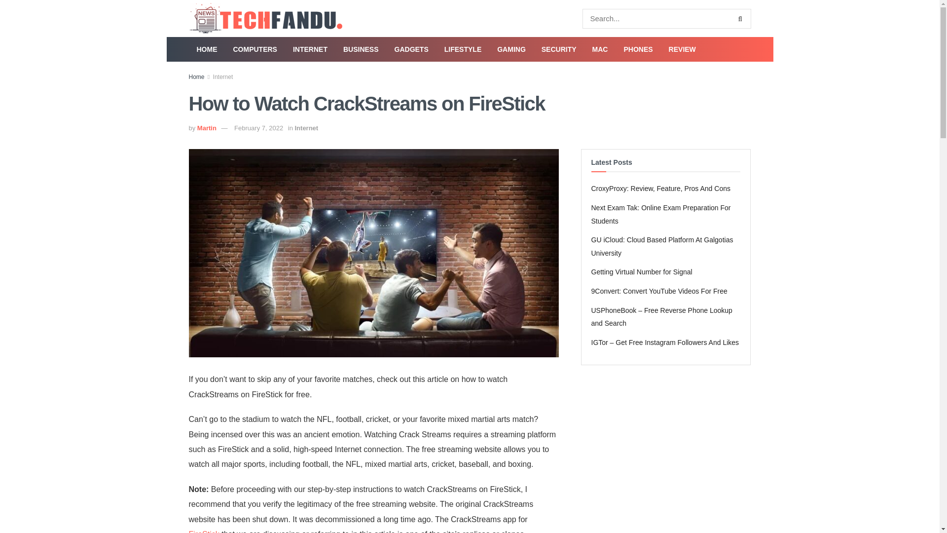  I want to click on February 7, 2022, so click(258, 127).